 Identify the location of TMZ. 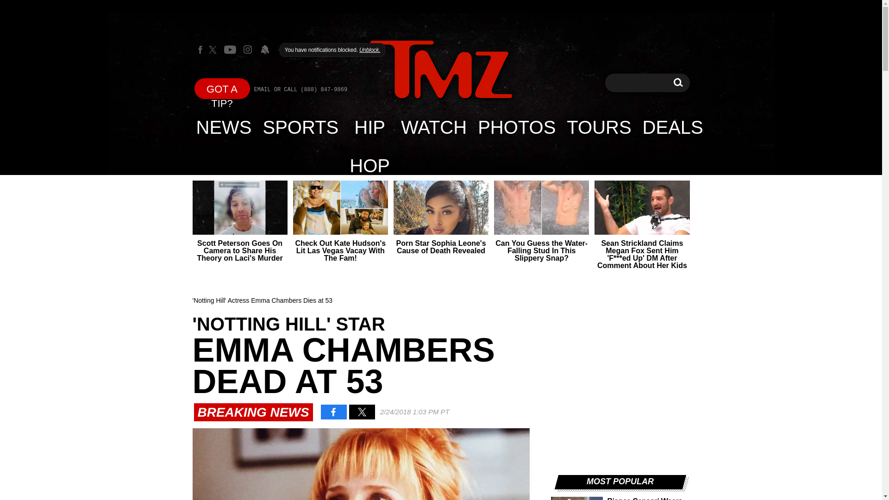
(441, 70).